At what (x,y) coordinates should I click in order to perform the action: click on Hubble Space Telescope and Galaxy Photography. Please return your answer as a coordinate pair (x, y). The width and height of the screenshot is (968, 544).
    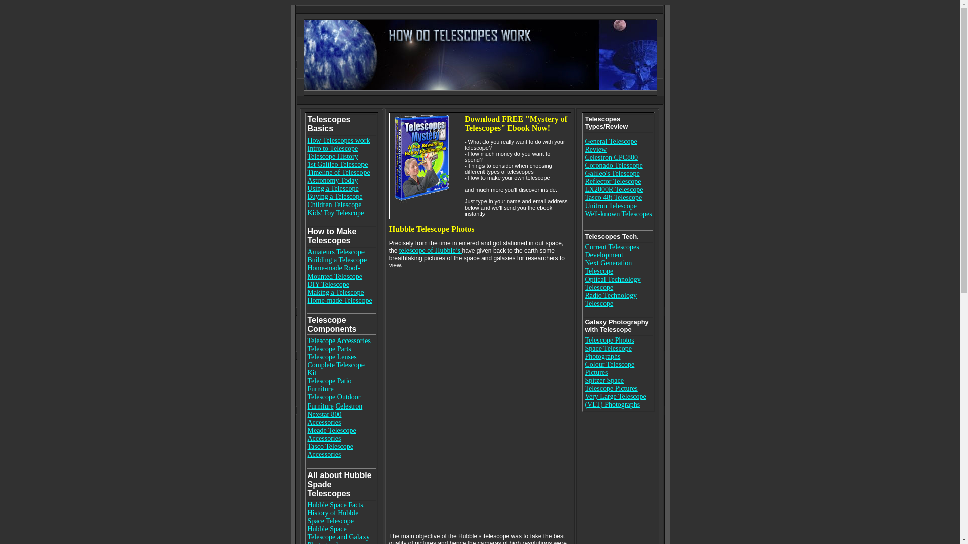
    Looking at the image, I should click on (339, 535).